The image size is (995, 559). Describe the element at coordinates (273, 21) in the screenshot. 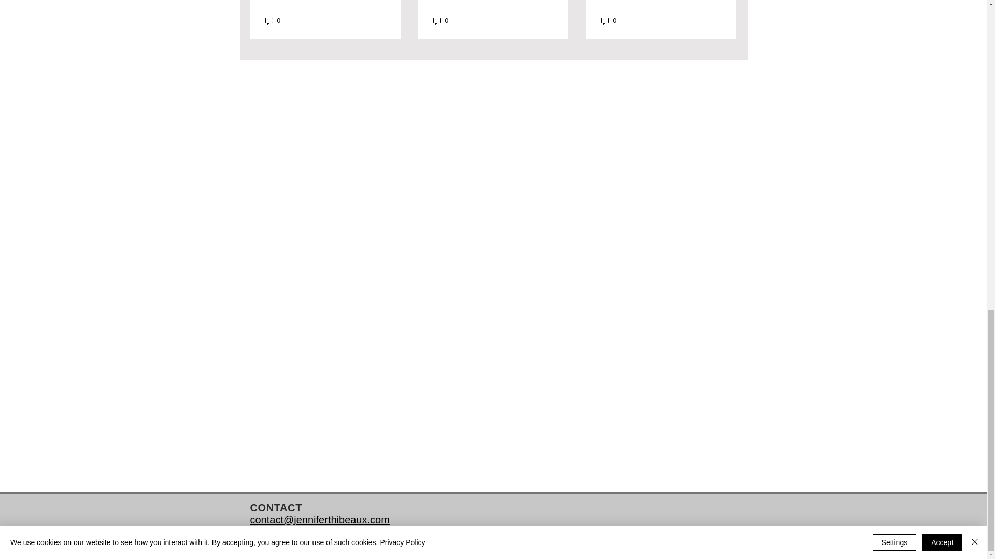

I see `0` at that location.